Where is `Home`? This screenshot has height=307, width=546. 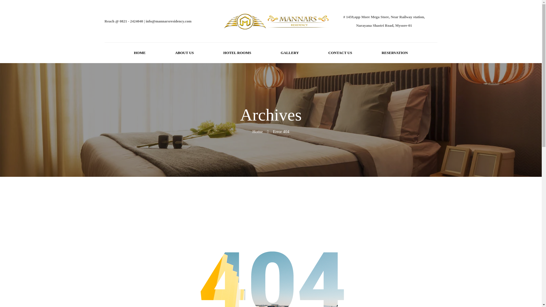 Home is located at coordinates (257, 131).